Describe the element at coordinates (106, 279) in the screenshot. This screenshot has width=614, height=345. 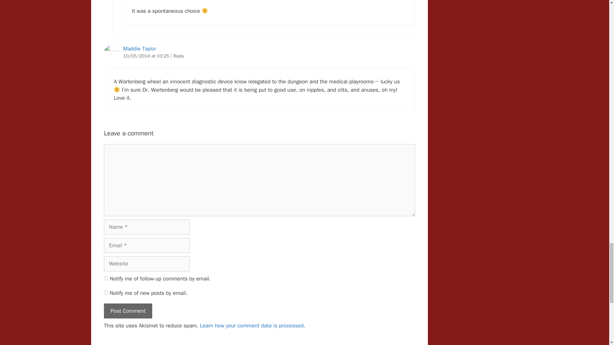
I see `subscribe` at that location.